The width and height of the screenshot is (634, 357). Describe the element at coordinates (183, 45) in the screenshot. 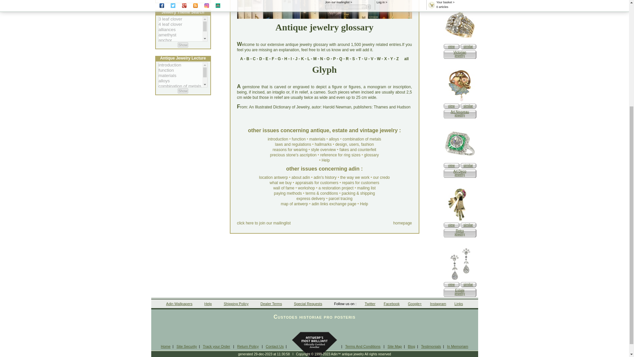

I see `Show` at that location.